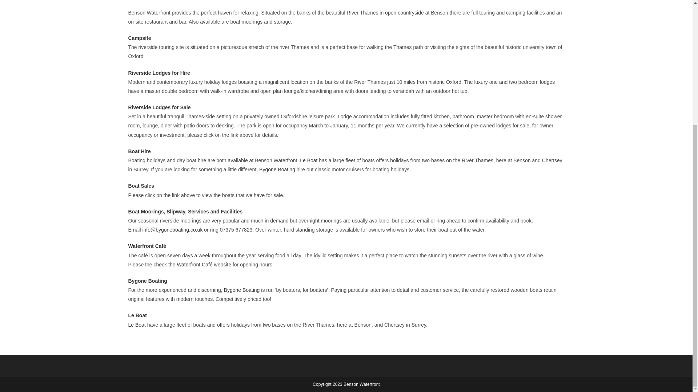 Image resolution: width=698 pixels, height=392 pixels. What do you see at coordinates (185, 211) in the screenshot?
I see `Boat Moorings, Slipway, Services and Facilities` at bounding box center [185, 211].